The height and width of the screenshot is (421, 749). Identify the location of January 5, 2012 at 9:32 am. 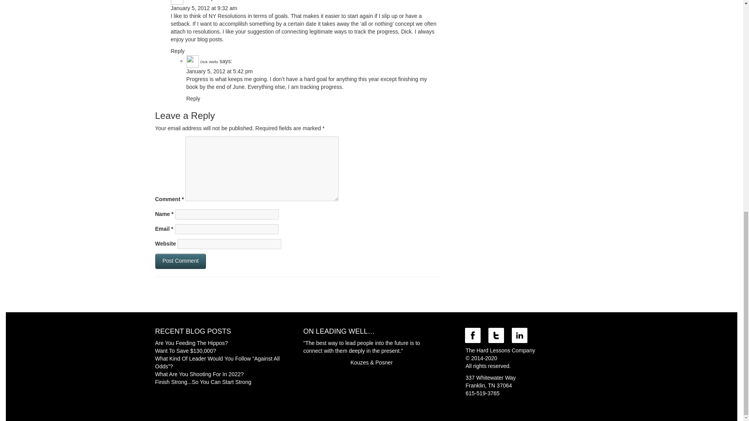
(204, 8).